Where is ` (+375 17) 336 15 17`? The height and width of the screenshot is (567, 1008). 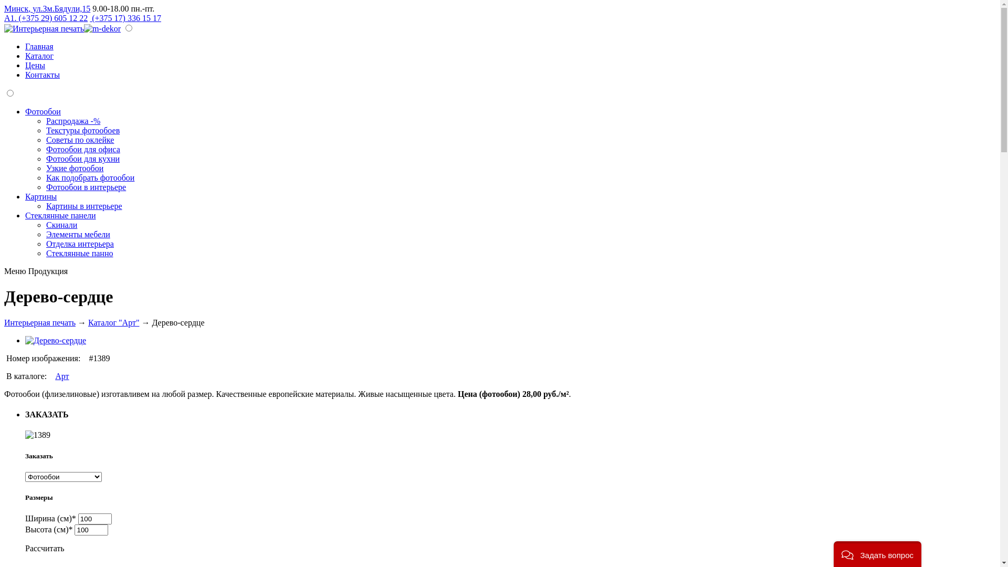  (+375 17) 336 15 17 is located at coordinates (125, 18).